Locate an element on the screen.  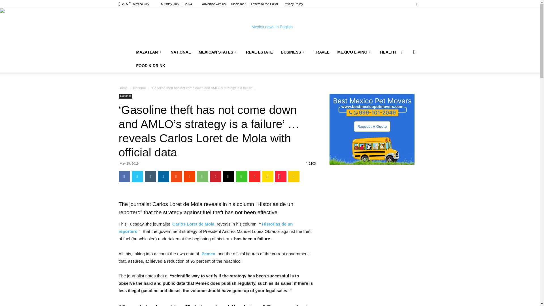
Twitter is located at coordinates (416, 4).